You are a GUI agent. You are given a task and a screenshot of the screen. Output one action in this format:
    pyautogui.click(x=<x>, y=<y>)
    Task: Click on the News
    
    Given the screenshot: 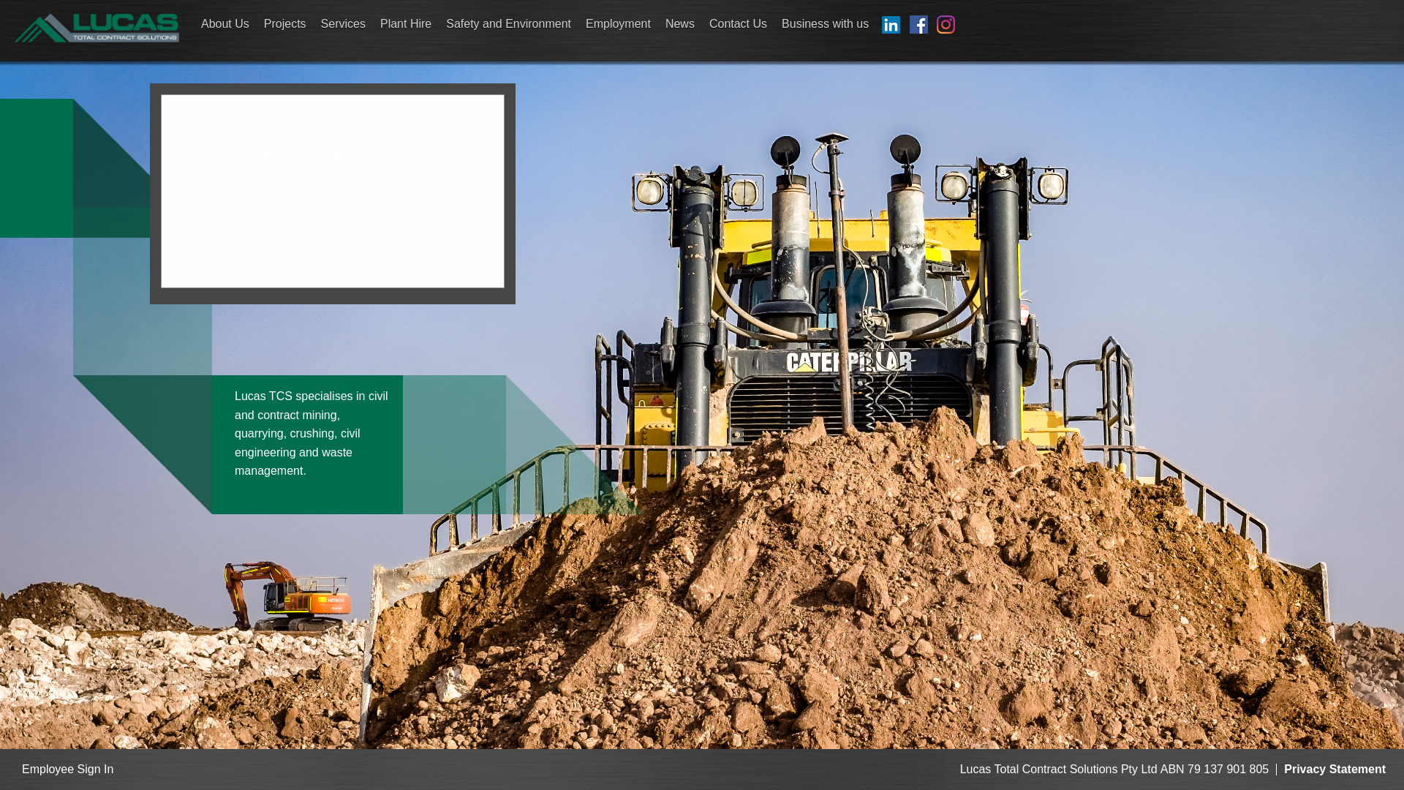 What is the action you would take?
    pyautogui.click(x=680, y=23)
    